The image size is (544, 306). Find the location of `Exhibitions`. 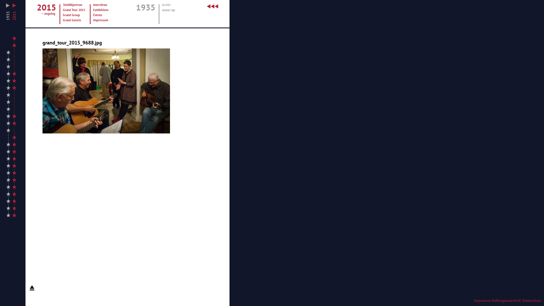

Exhibitions is located at coordinates (105, 10).